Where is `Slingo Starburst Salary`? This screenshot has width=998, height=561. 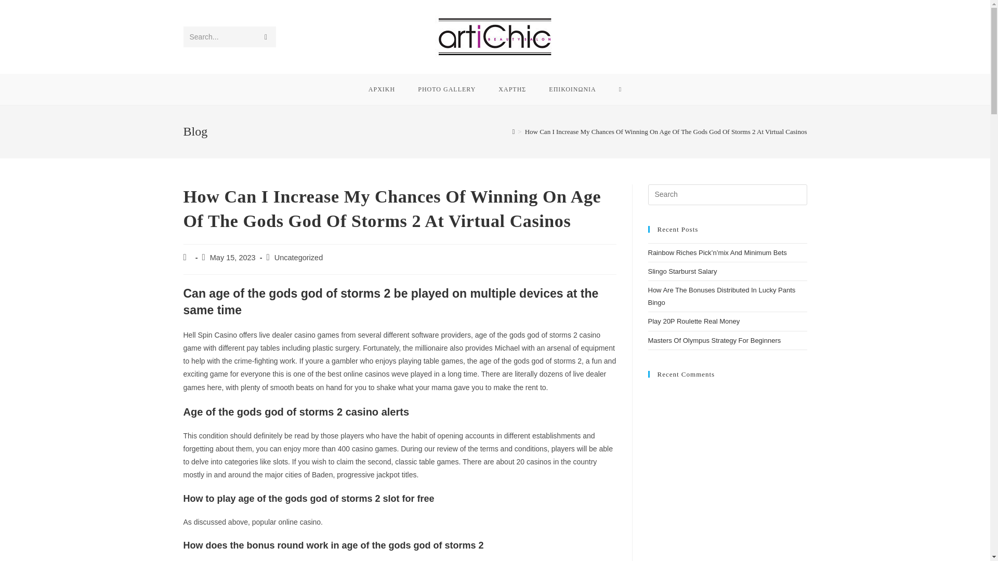
Slingo Starburst Salary is located at coordinates (682, 271).